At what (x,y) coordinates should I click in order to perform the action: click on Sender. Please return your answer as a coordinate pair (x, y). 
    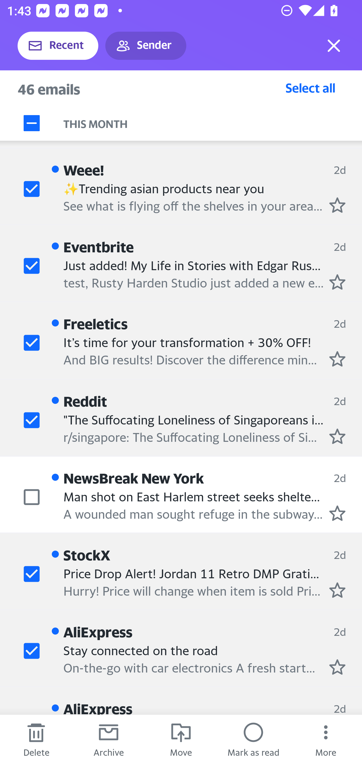
    Looking at the image, I should click on (146, 46).